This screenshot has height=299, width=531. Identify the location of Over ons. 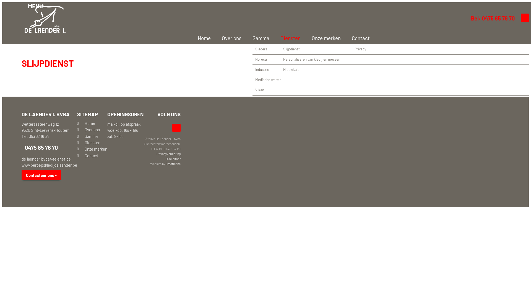
(226, 38).